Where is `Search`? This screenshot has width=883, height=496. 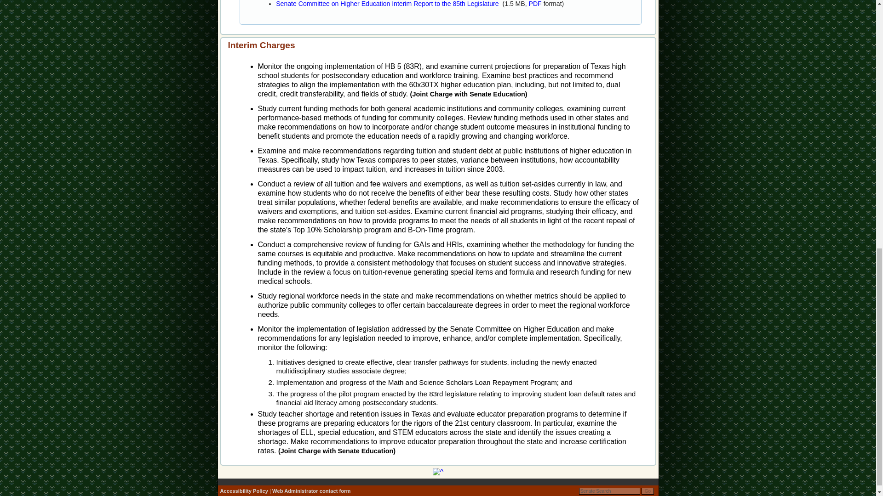
Search is located at coordinates (610, 490).